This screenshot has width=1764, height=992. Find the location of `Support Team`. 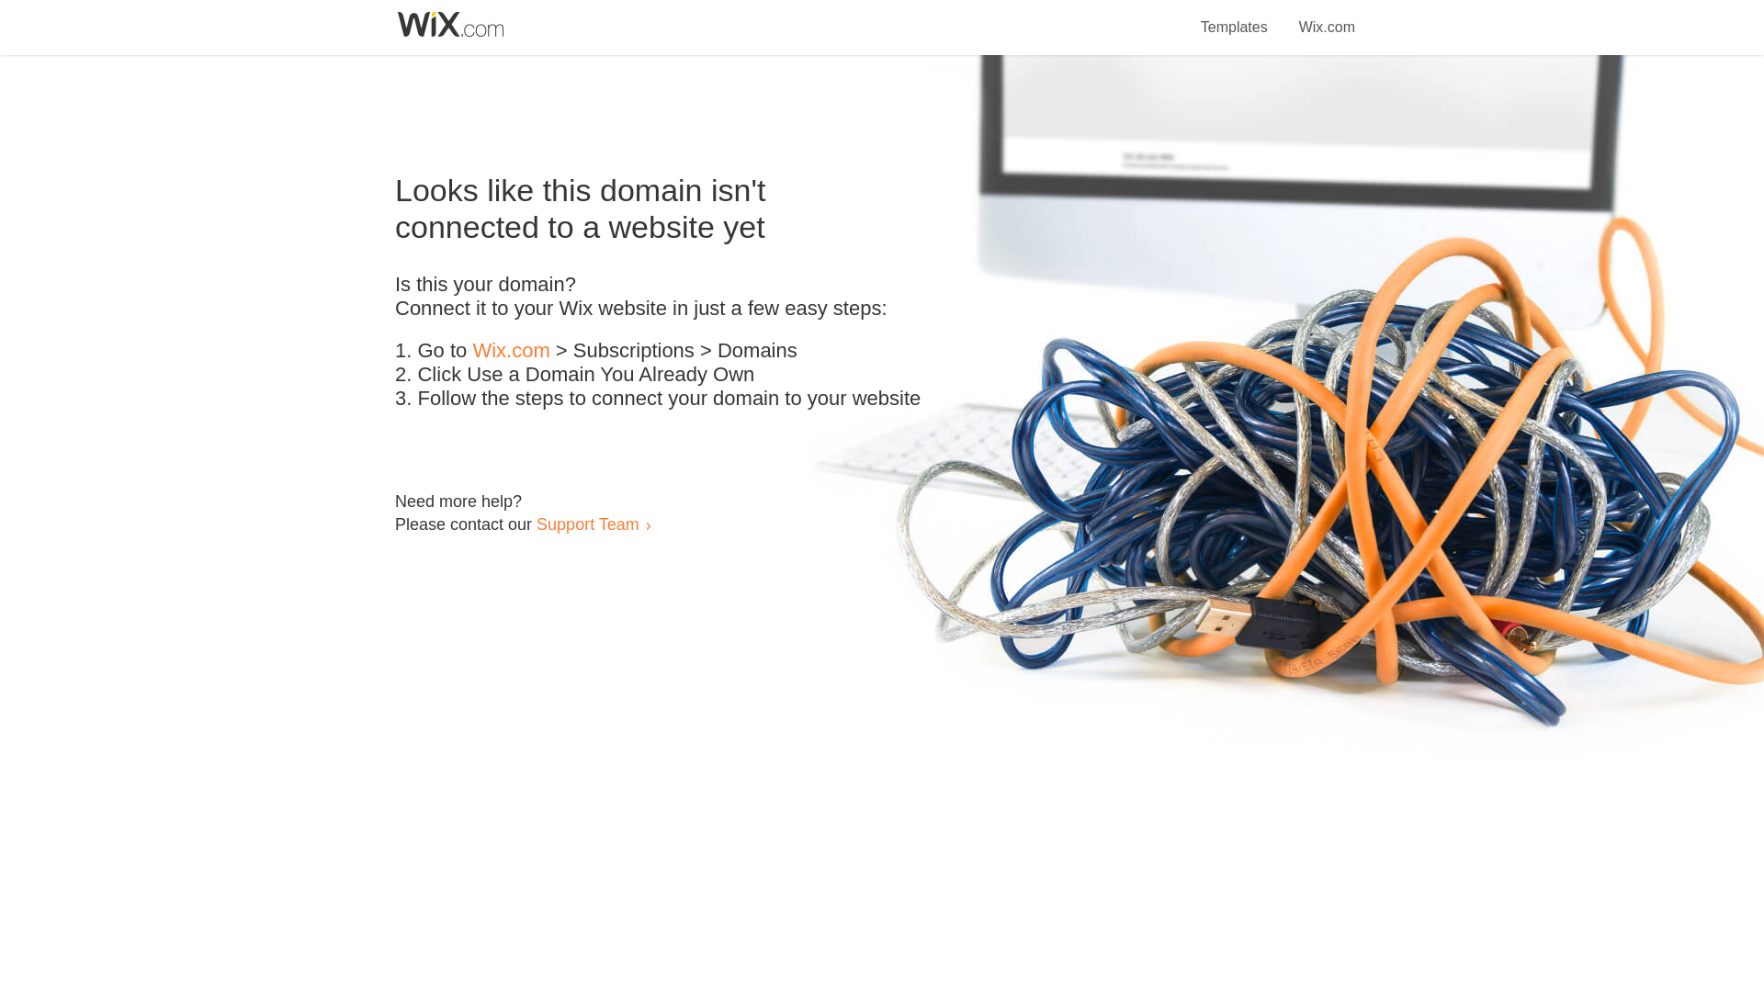

Support Team is located at coordinates (587, 524).